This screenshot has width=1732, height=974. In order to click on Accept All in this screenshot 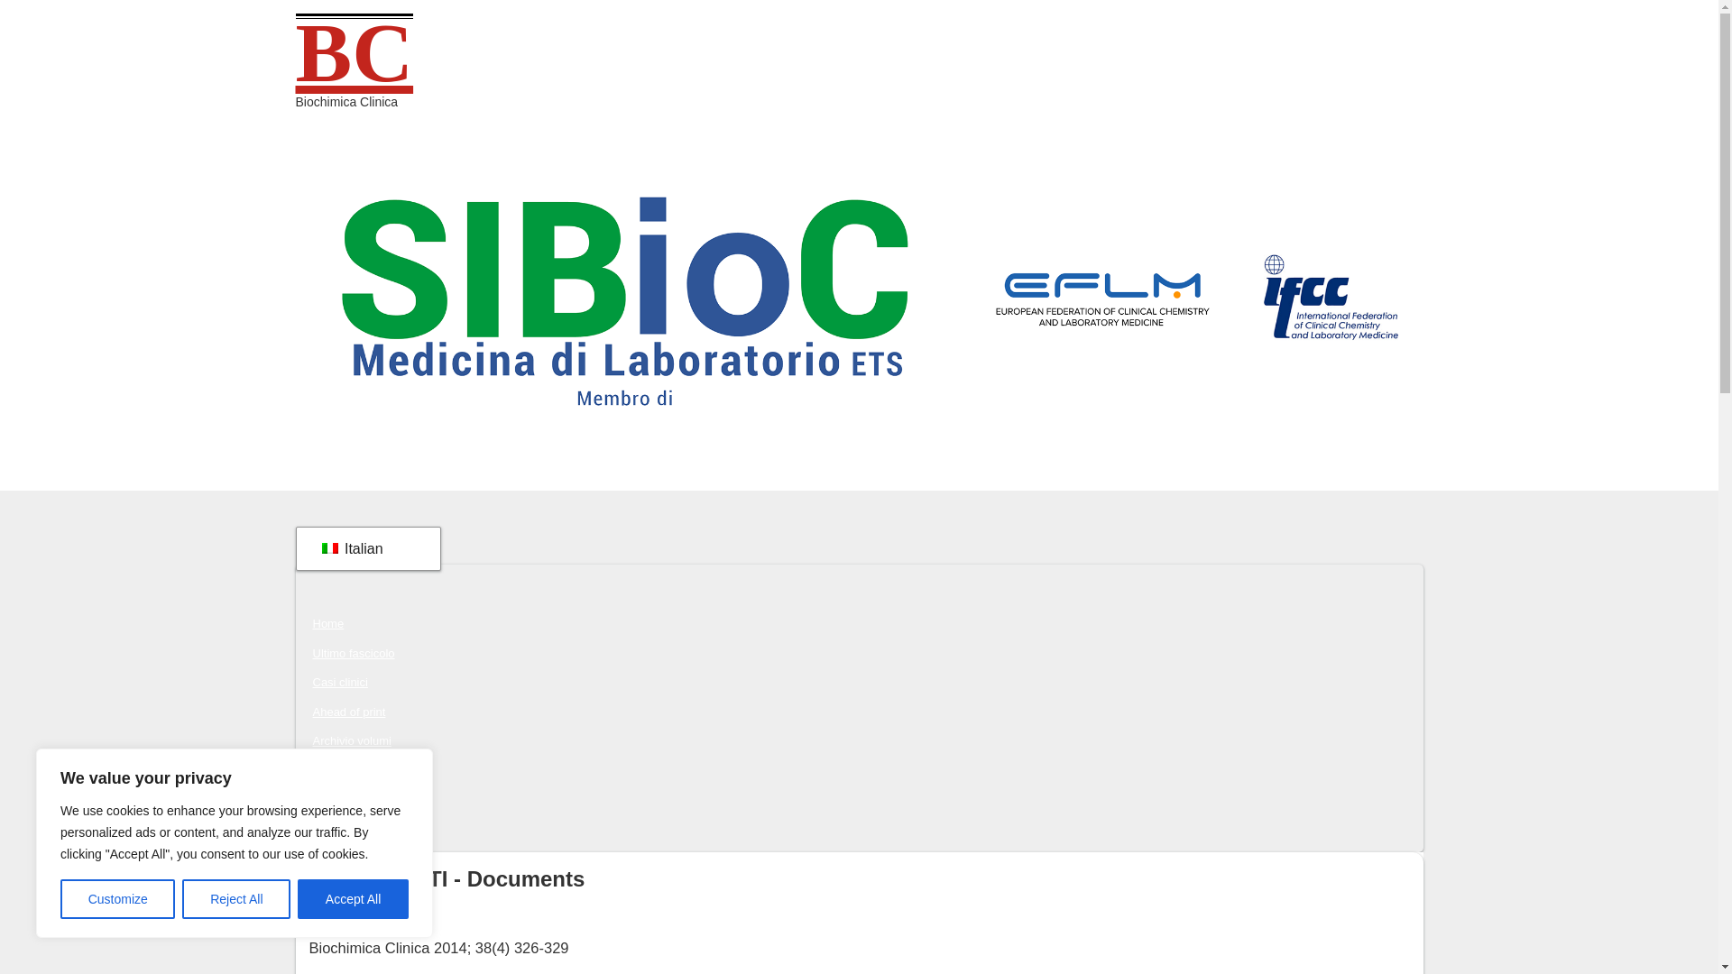, I will do `click(354, 899)`.